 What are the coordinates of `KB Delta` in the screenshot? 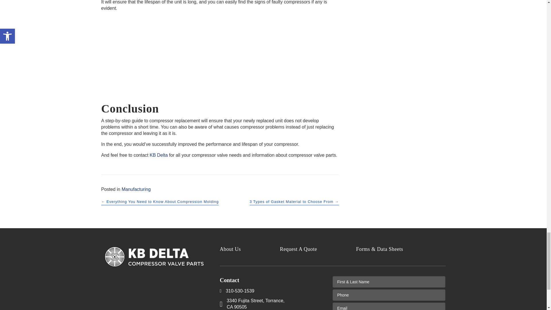 It's located at (159, 155).